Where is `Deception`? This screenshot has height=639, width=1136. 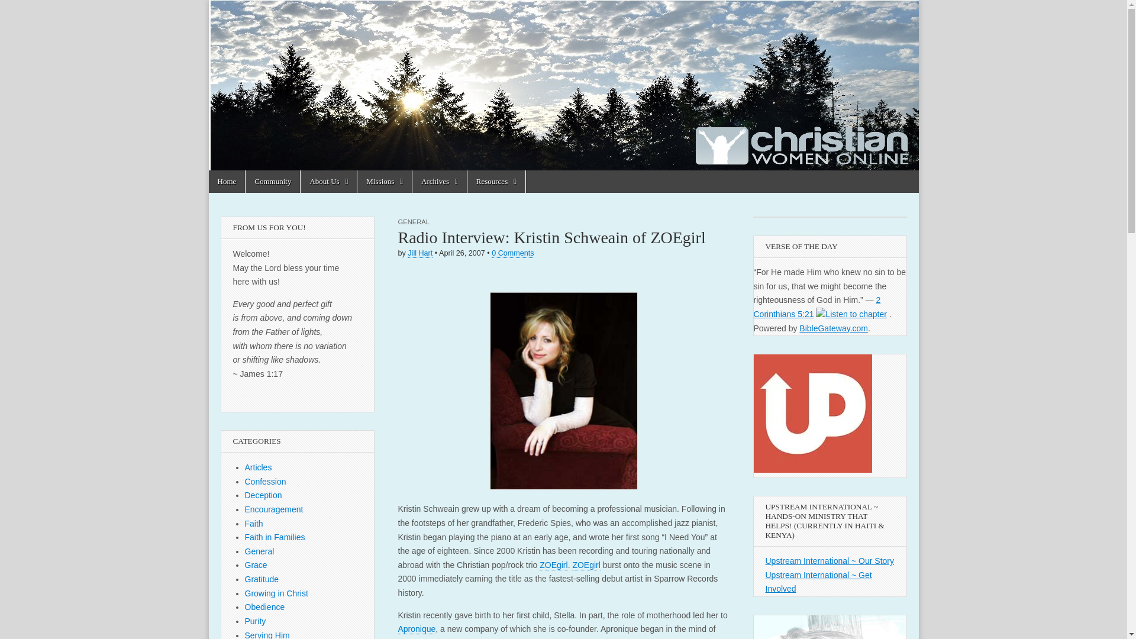
Deception is located at coordinates (263, 495).